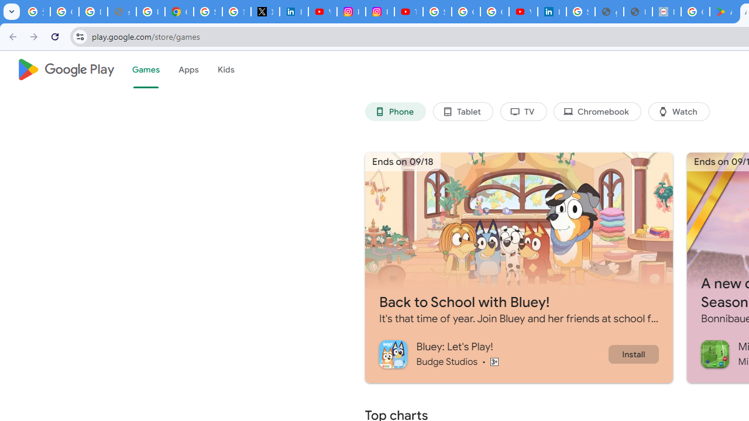  What do you see at coordinates (208, 12) in the screenshot?
I see `Sign in - Google Accounts` at bounding box center [208, 12].